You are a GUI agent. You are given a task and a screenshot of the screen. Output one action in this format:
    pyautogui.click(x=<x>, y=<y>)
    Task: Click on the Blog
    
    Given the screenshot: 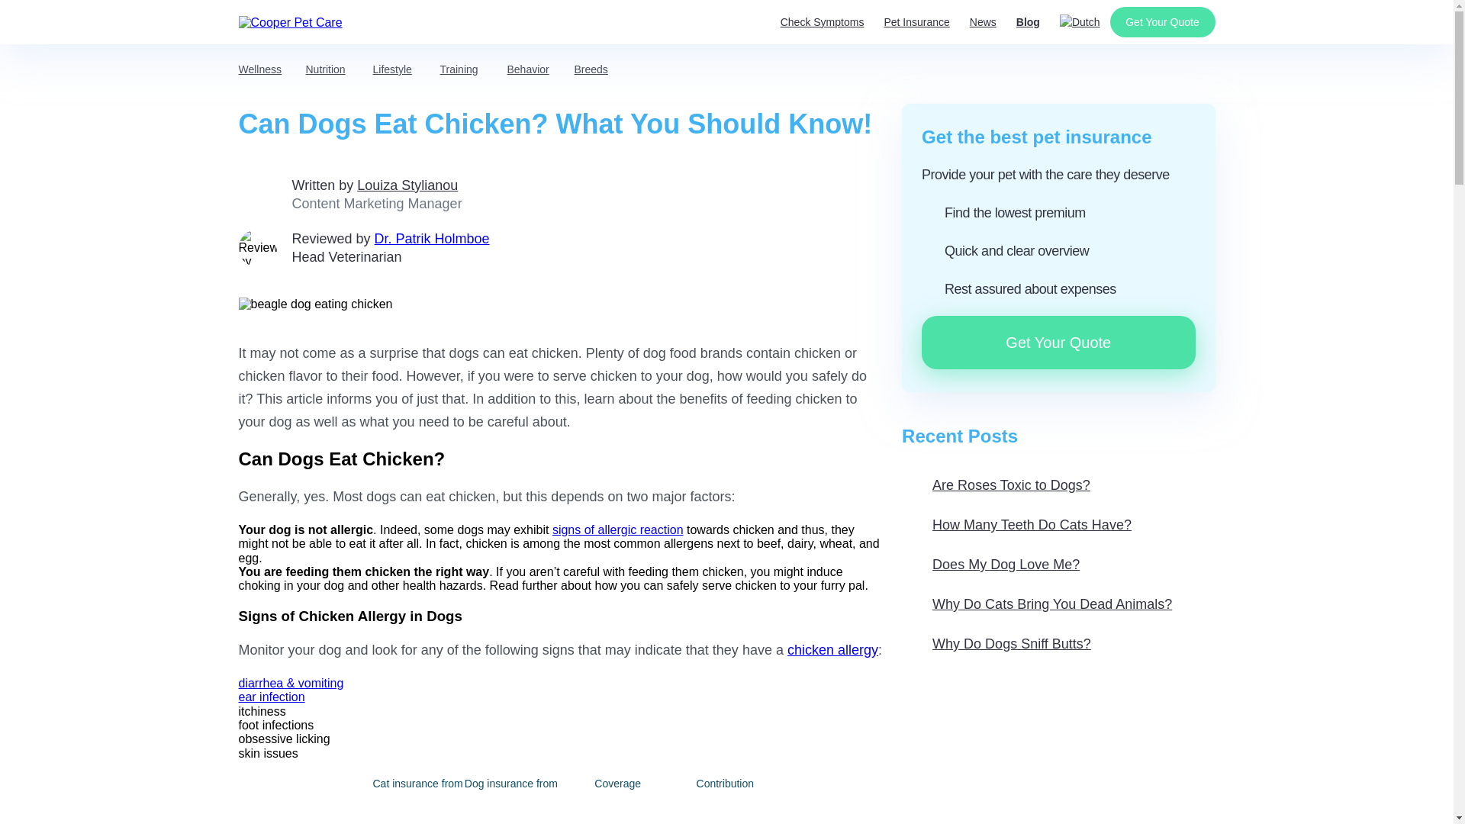 What is the action you would take?
    pyautogui.click(x=1029, y=21)
    